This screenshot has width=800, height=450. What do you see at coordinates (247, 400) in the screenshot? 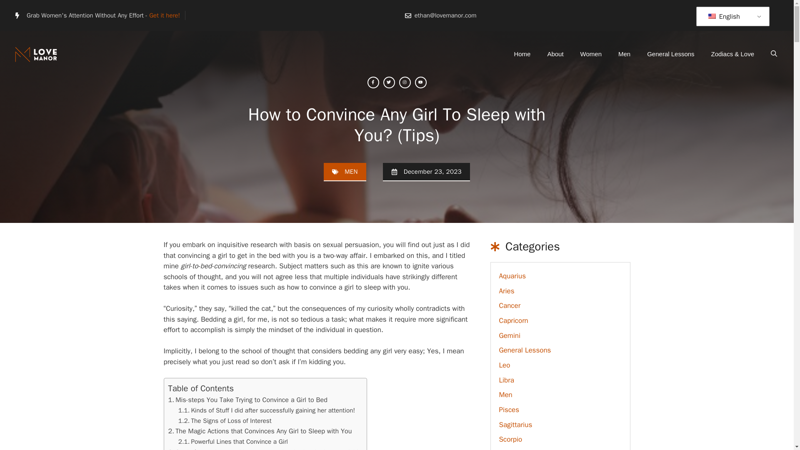
I see `Mis-steps You Take Trying to Convince a Girl to Bed` at bounding box center [247, 400].